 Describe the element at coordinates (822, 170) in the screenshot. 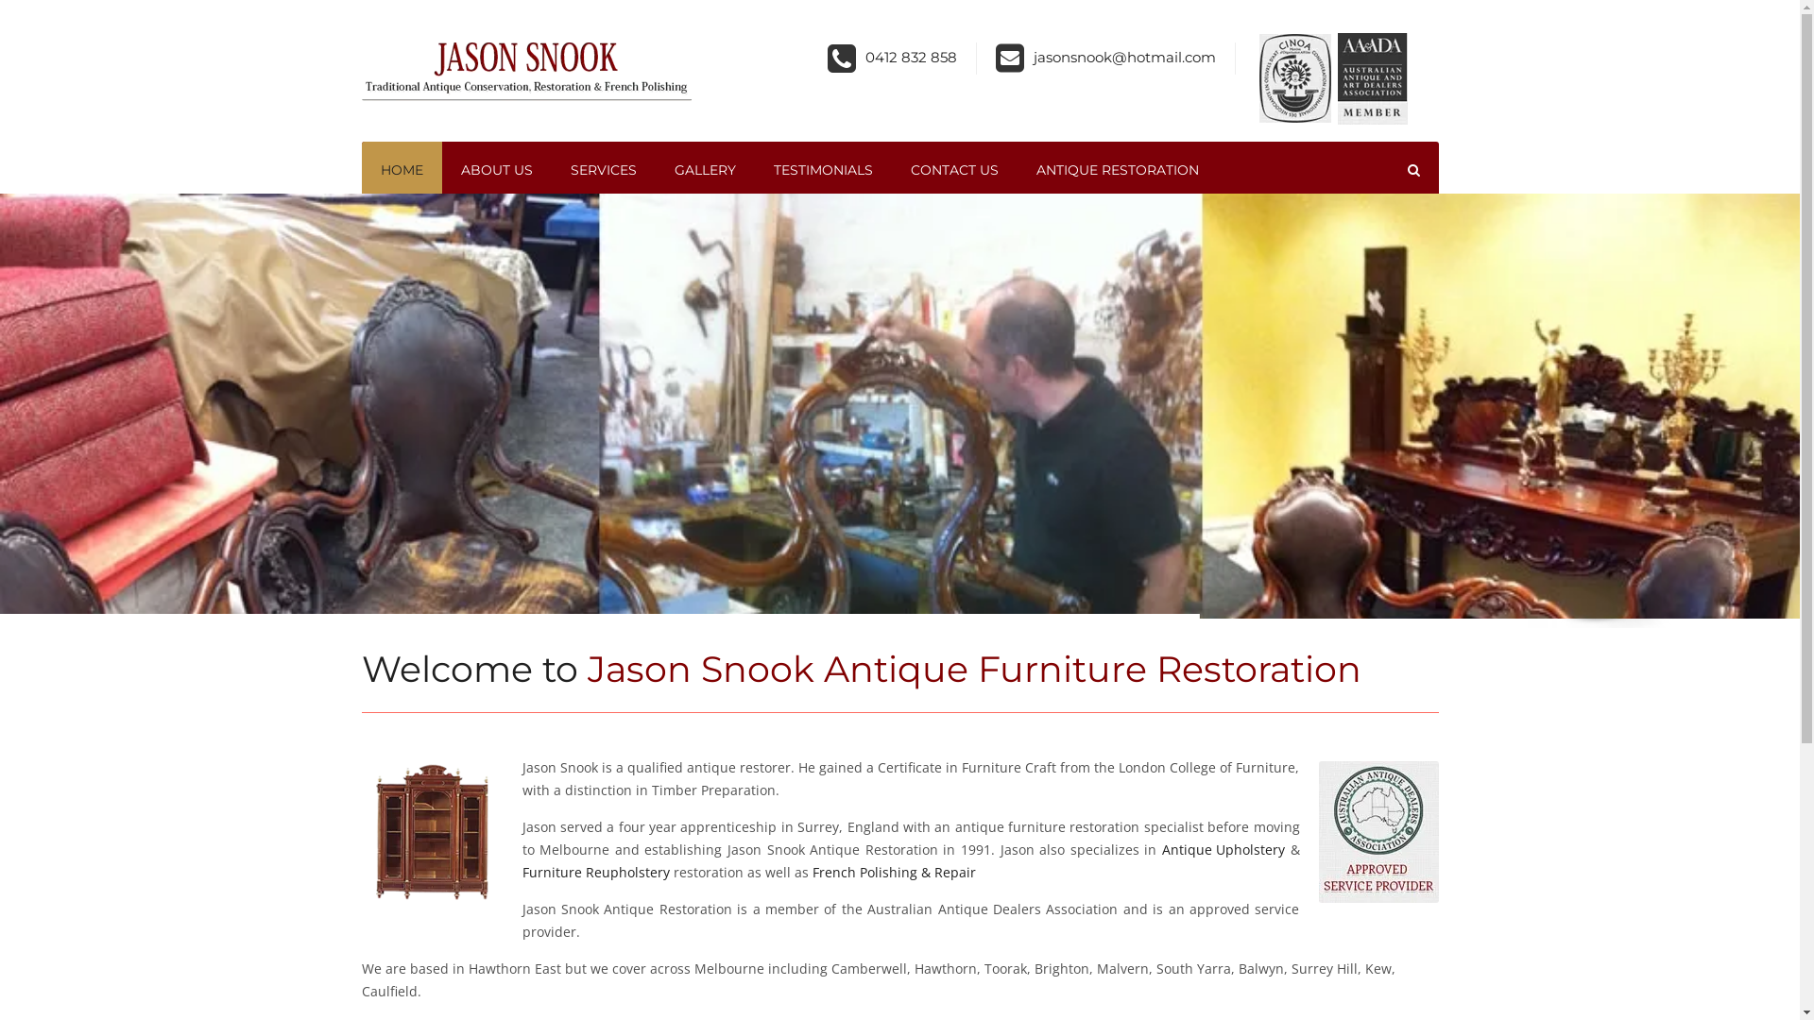

I see `TESTIMONIALS` at that location.